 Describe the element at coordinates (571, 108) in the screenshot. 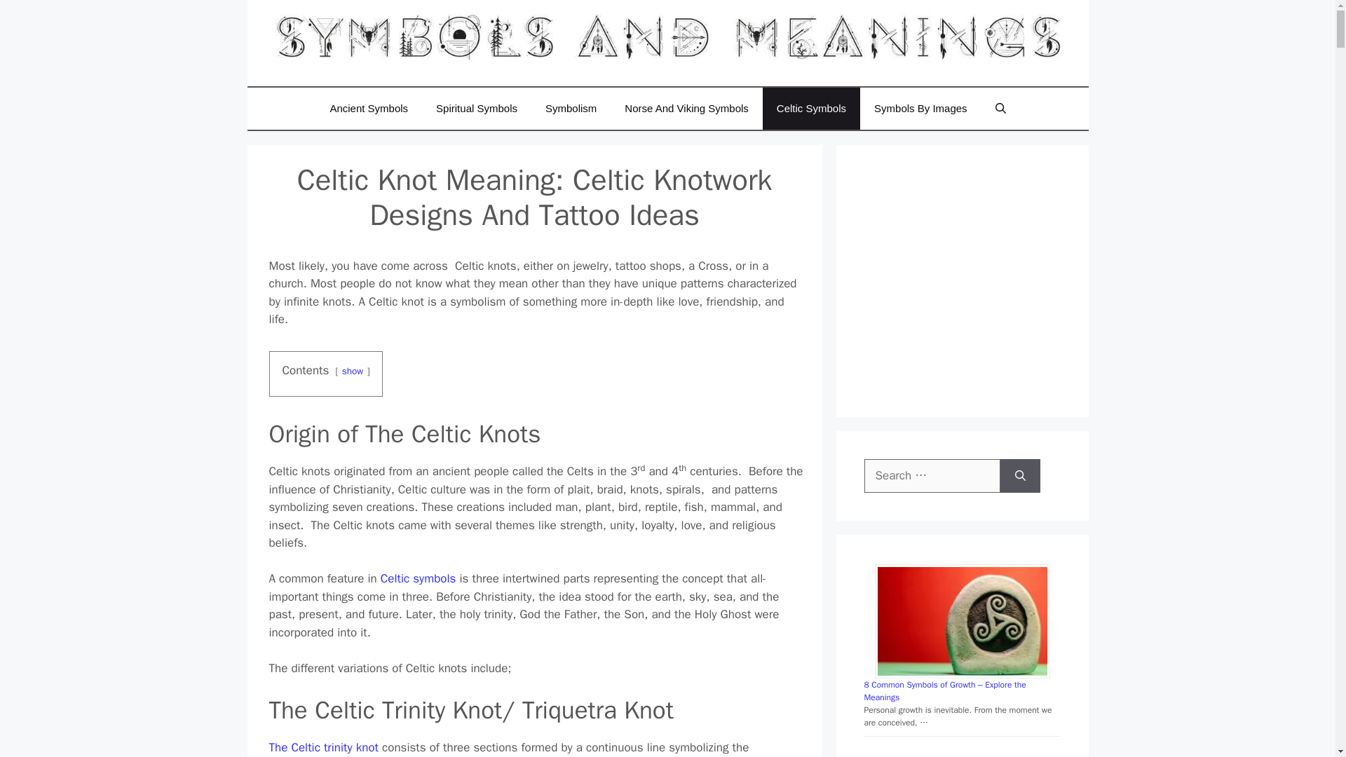

I see `Symbolism` at that location.